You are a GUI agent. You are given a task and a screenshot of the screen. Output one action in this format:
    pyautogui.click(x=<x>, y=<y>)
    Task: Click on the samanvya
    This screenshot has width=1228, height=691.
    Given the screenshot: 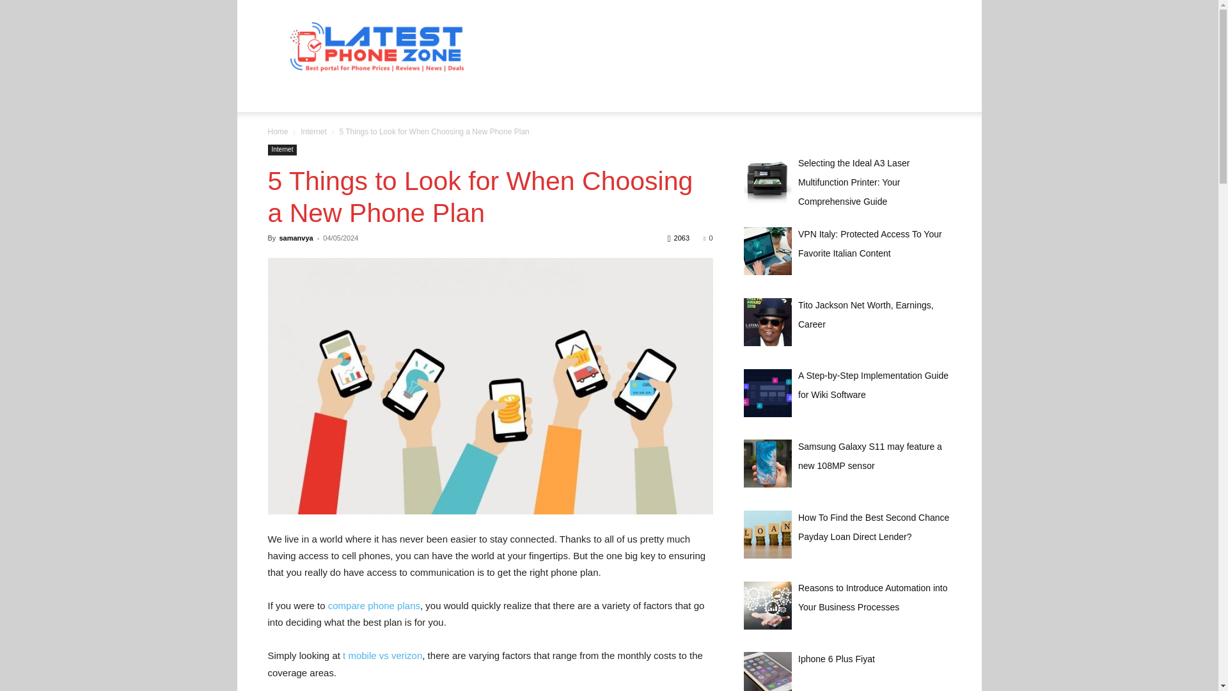 What is the action you would take?
    pyautogui.click(x=295, y=238)
    